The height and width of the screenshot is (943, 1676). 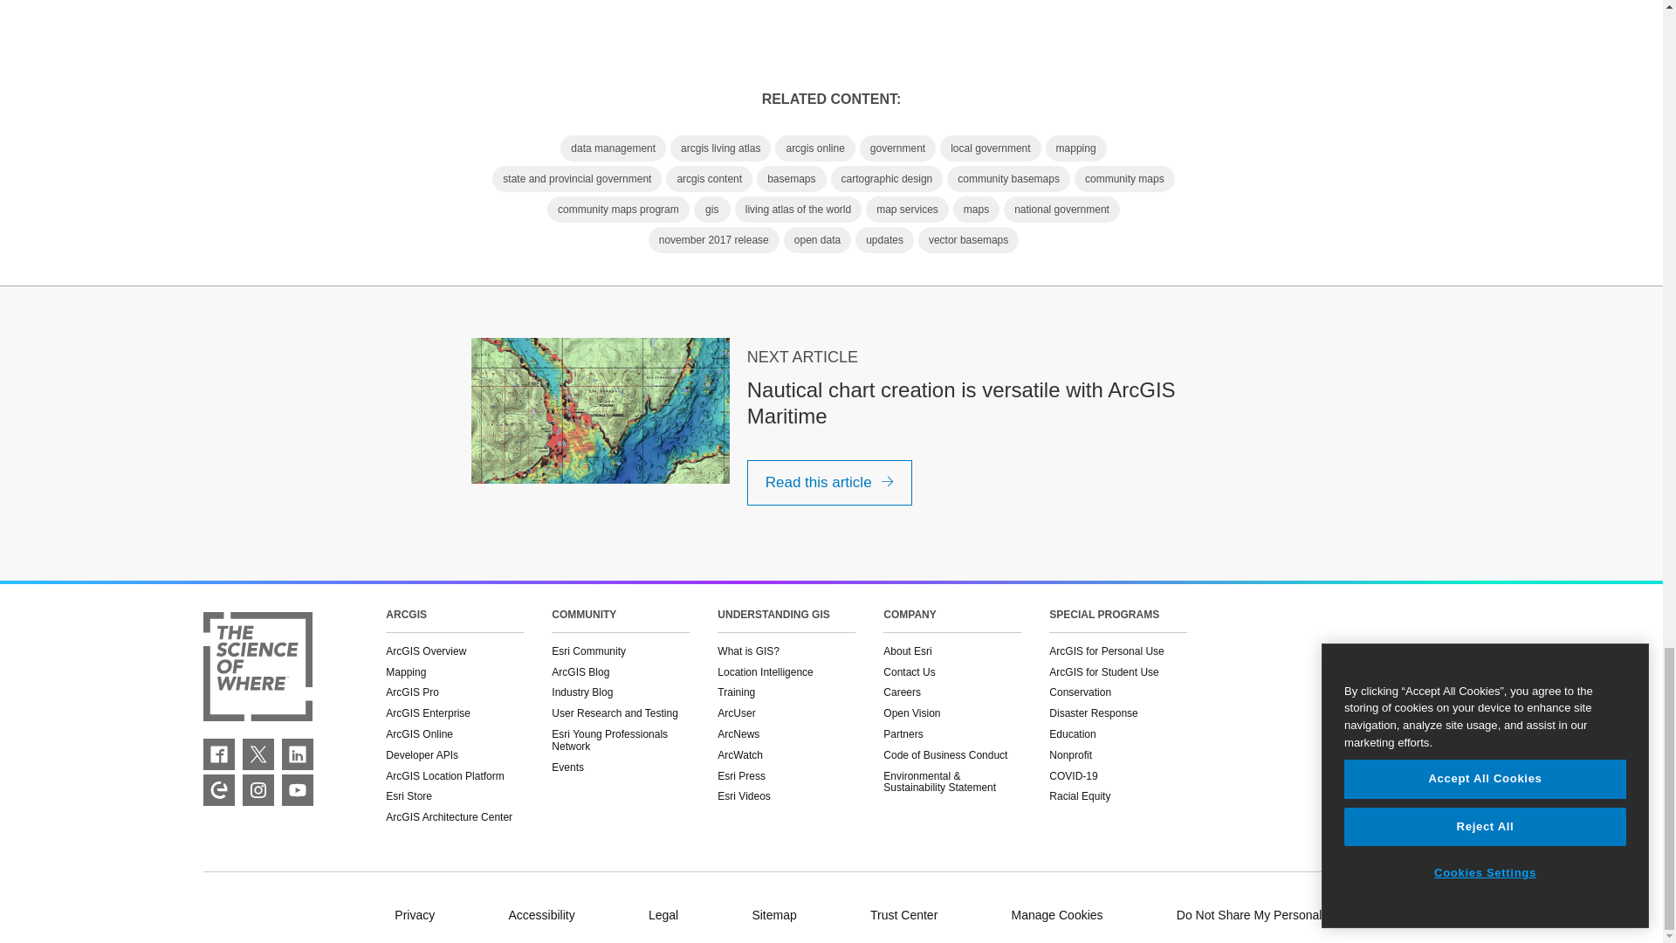 I want to click on Esri Community, so click(x=218, y=789).